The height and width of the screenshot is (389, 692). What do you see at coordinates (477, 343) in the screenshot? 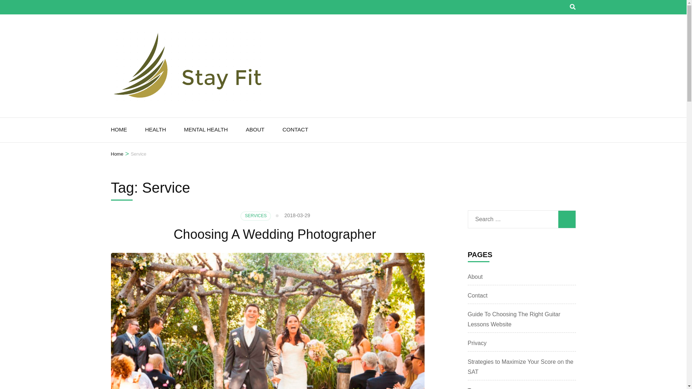
I see `Privacy` at bounding box center [477, 343].